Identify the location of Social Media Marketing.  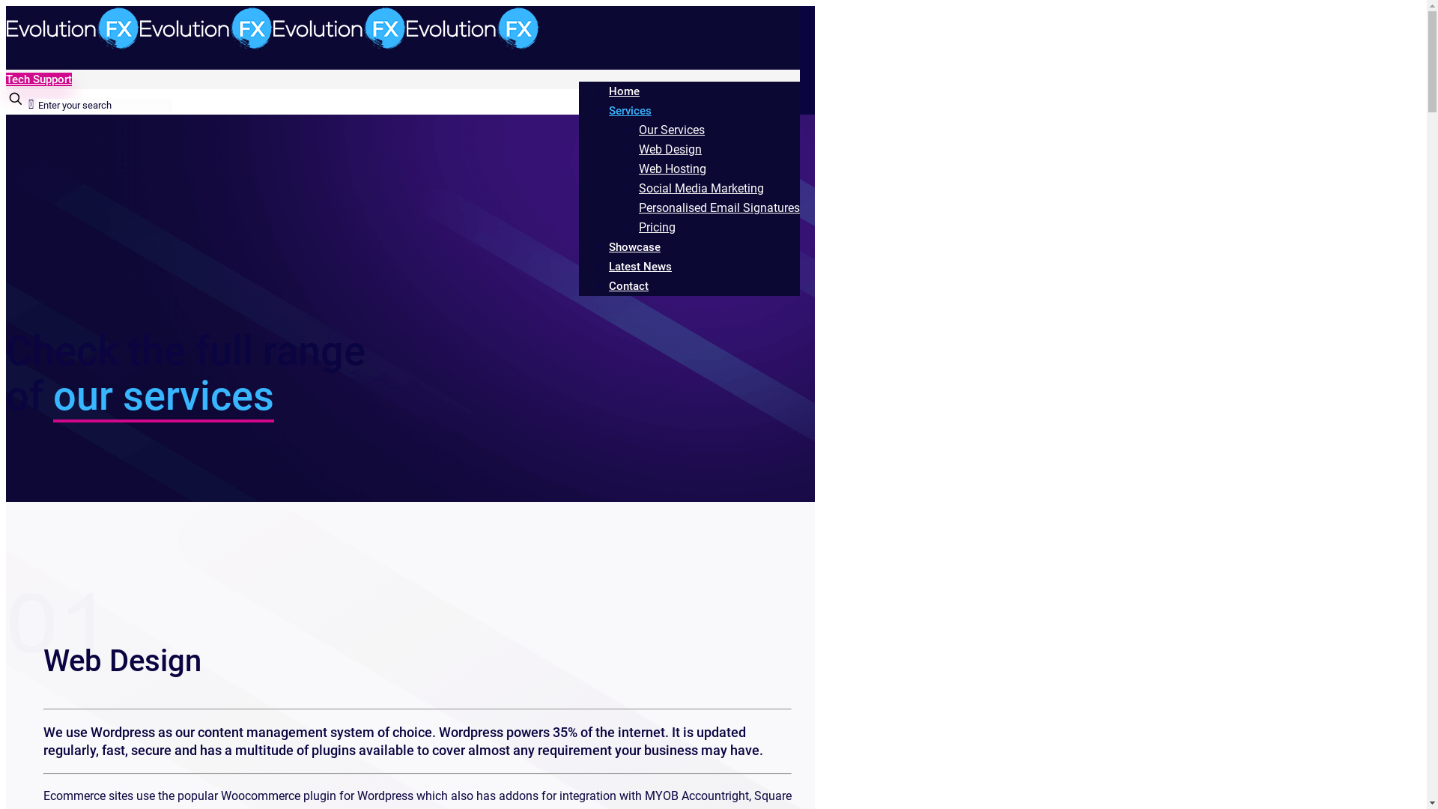
(701, 189).